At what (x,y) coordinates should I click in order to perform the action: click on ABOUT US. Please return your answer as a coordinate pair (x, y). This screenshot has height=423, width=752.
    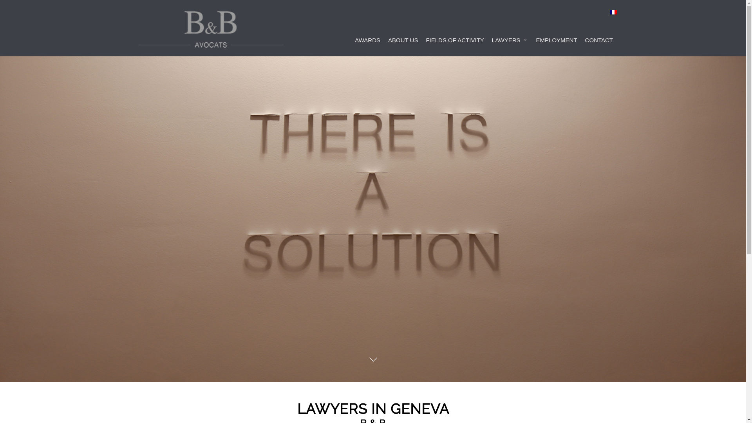
    Looking at the image, I should click on (403, 28).